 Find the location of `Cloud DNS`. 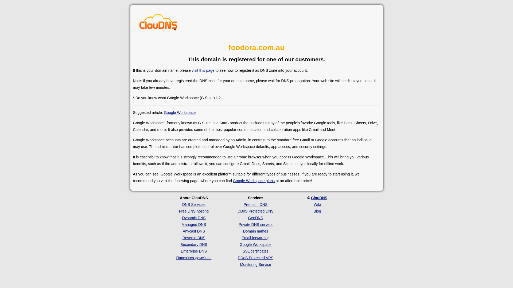

Cloud DNS is located at coordinates (158, 23).